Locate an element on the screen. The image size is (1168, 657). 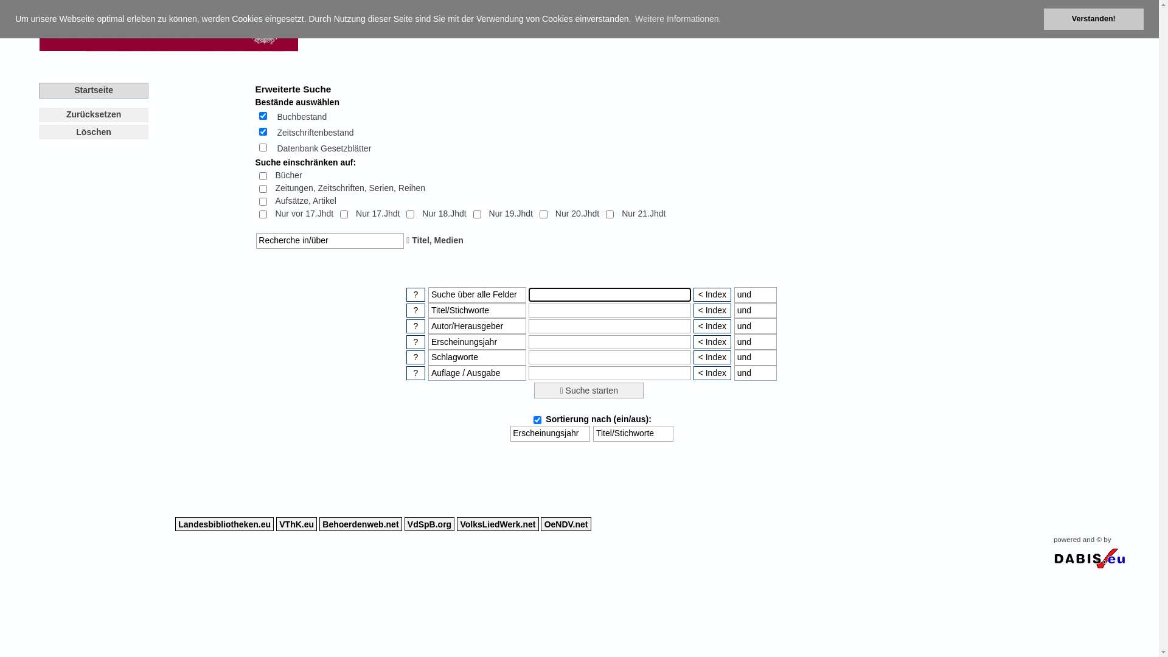
VThK.eu is located at coordinates (297, 524).